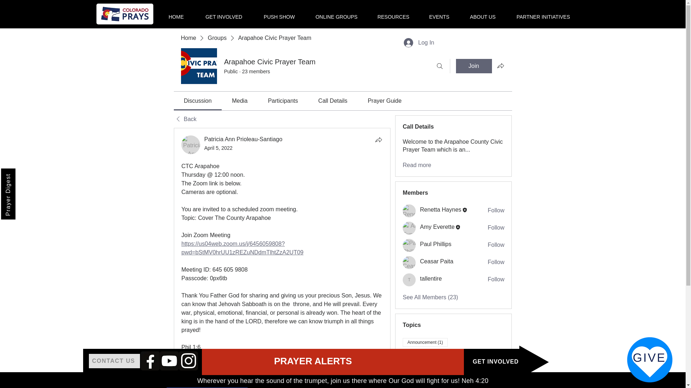 This screenshot has width=691, height=388. Describe the element at coordinates (219, 148) in the screenshot. I see `April 5, 2022` at that location.